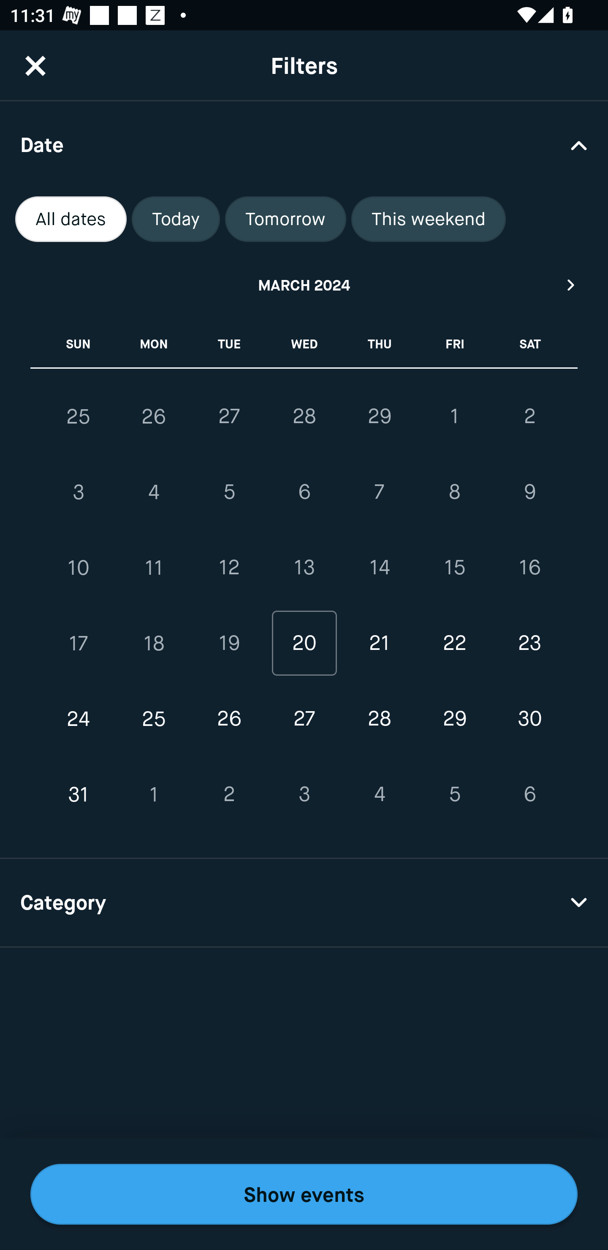  Describe the element at coordinates (154, 643) in the screenshot. I see `18` at that location.